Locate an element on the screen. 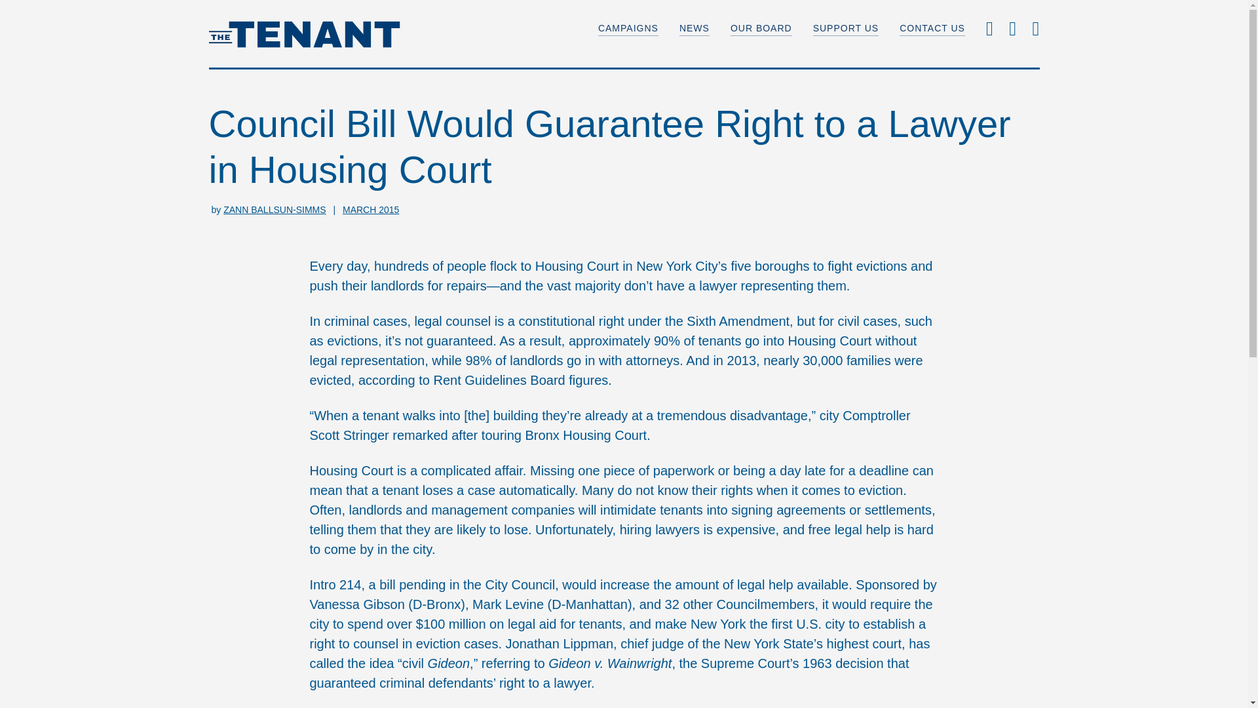 The height and width of the screenshot is (708, 1258). Contact Us is located at coordinates (932, 29).